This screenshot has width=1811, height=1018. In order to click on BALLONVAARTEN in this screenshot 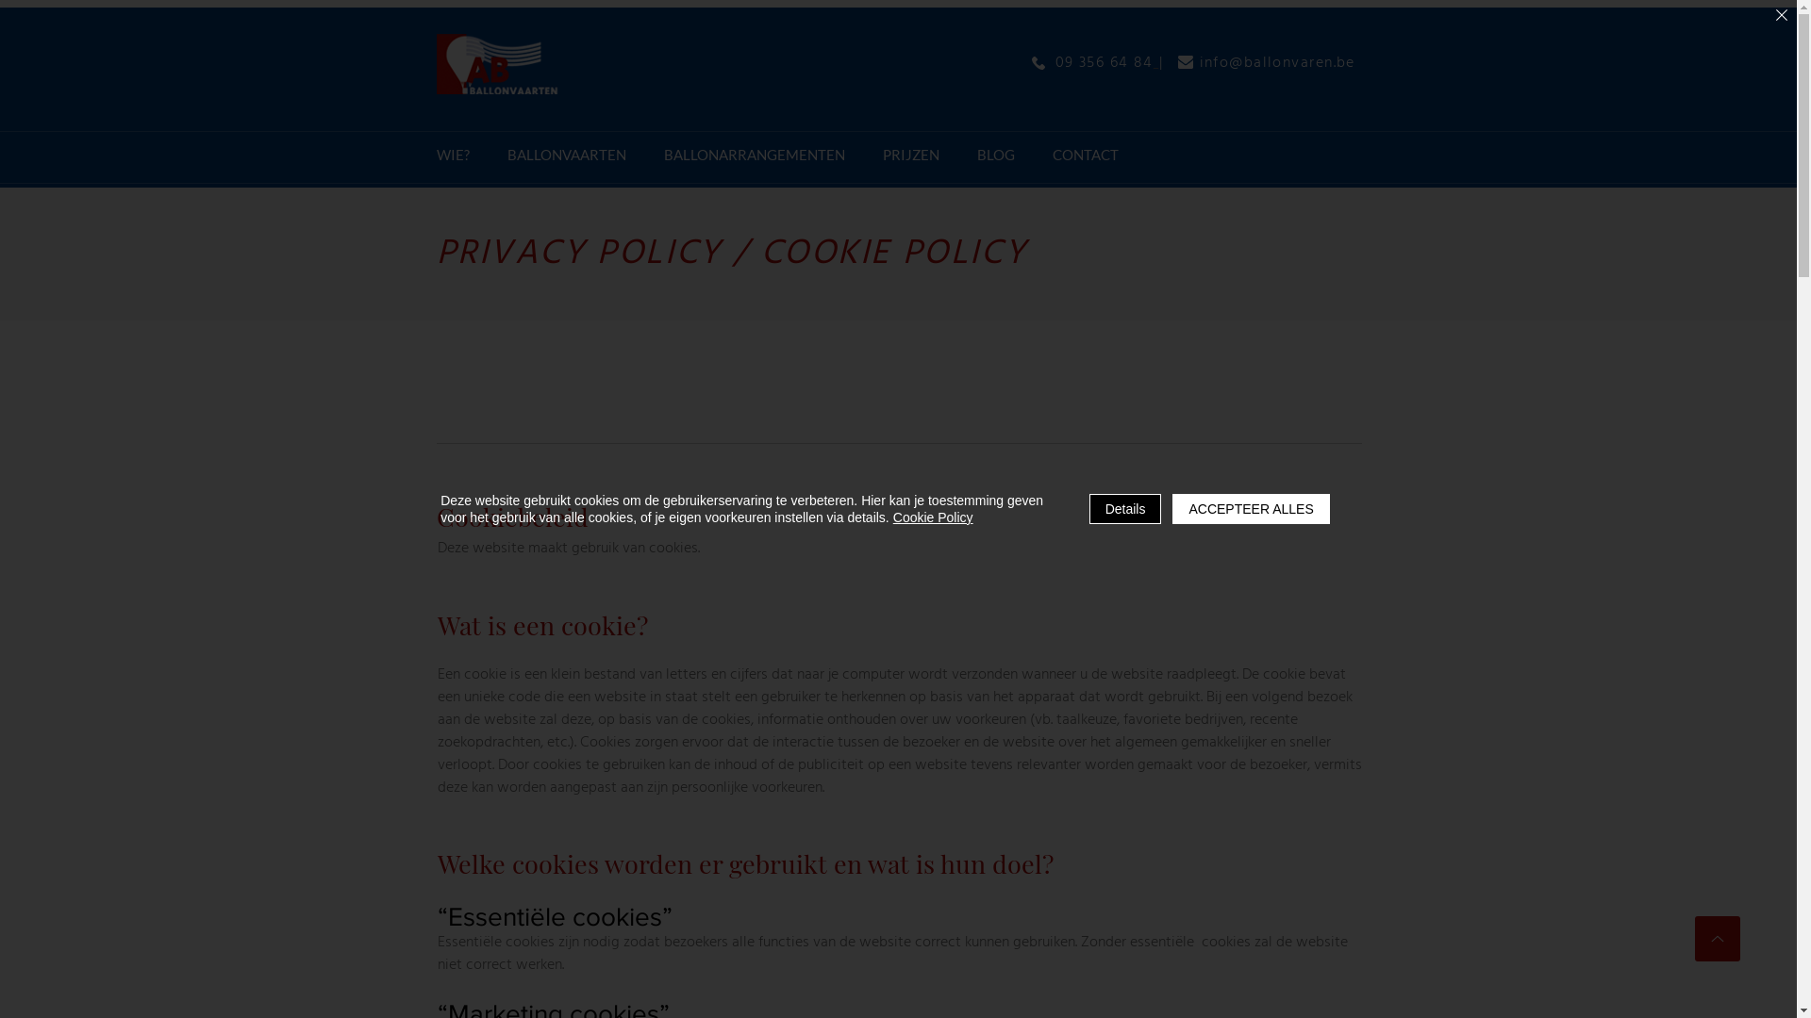, I will do `click(567, 156)`.